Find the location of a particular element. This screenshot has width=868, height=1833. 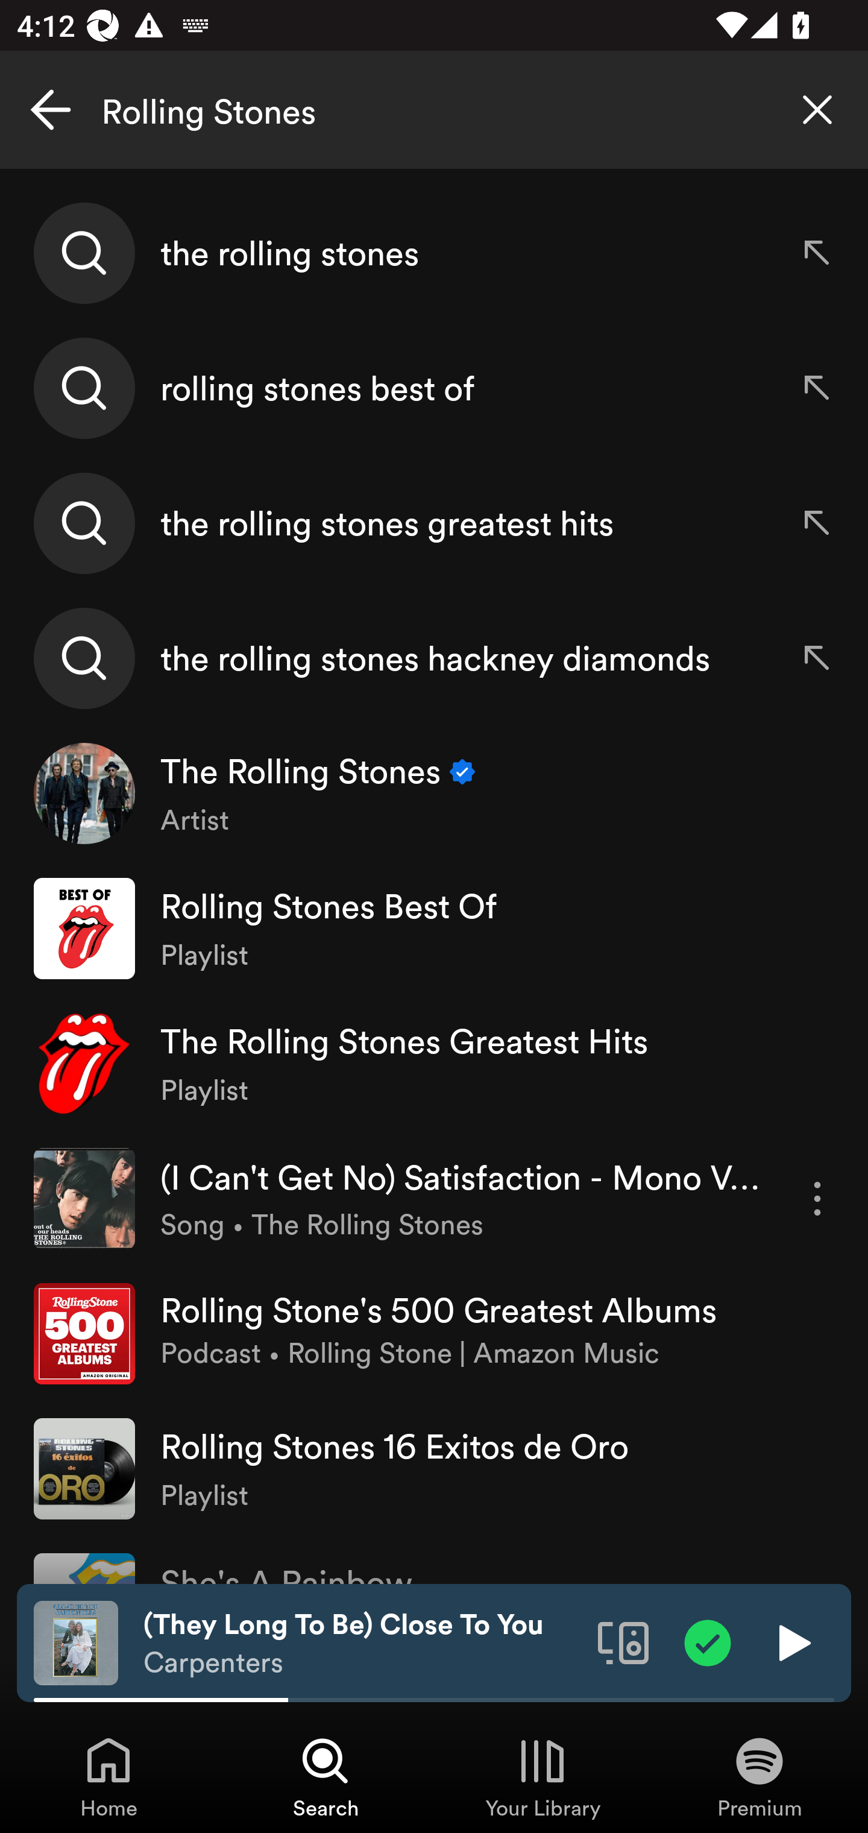

Rolling Stones is located at coordinates (434, 110).